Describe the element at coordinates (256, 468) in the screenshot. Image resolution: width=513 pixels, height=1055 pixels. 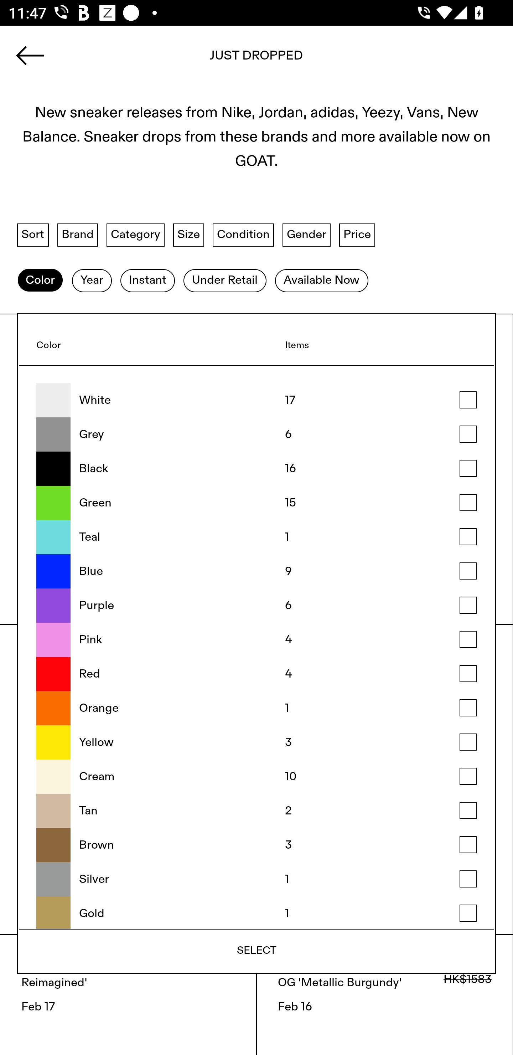
I see `Black 16` at that location.